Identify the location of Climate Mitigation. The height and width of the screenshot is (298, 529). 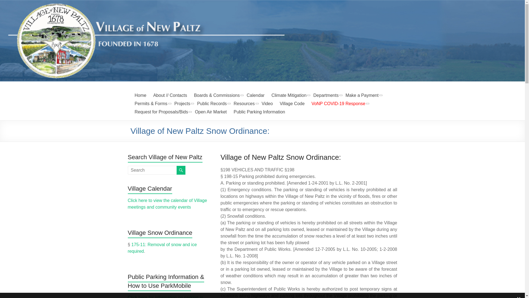
(289, 95).